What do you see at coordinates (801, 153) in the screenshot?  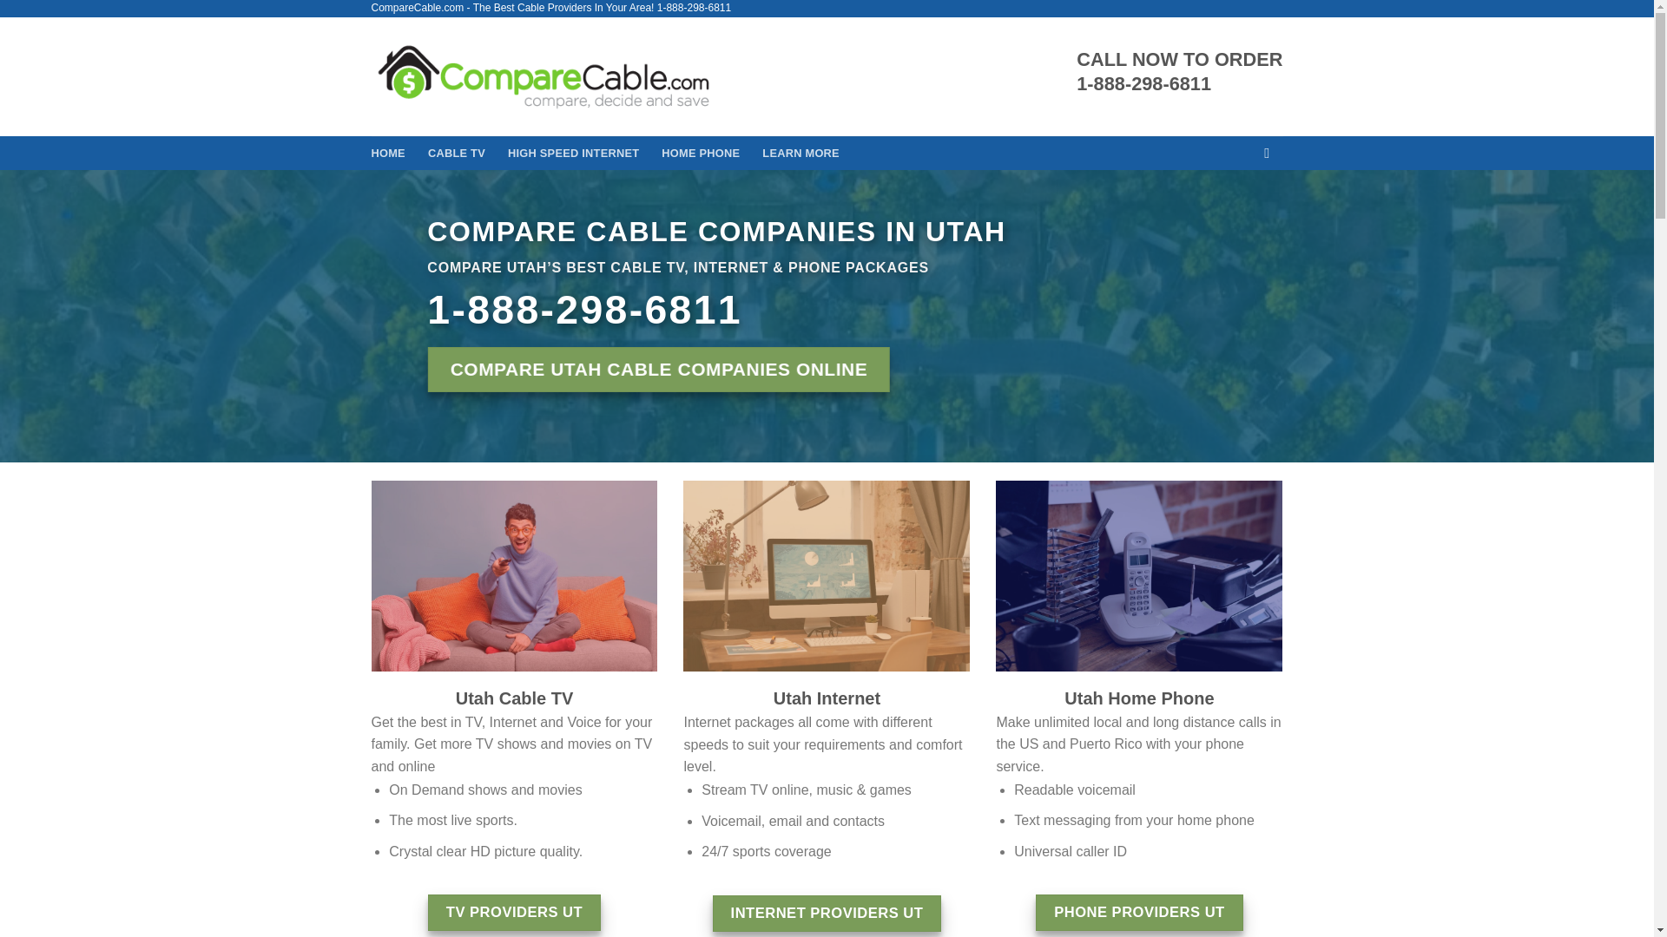 I see `LEARN MORE` at bounding box center [801, 153].